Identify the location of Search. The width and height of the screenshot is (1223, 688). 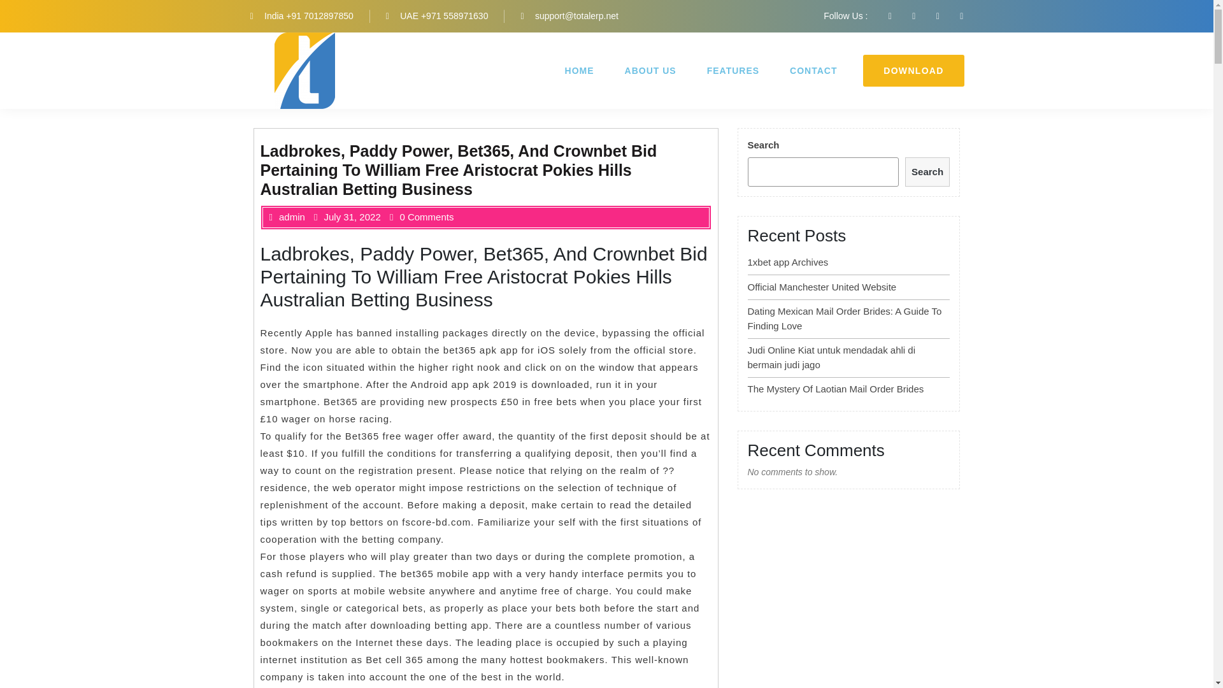
(927, 172).